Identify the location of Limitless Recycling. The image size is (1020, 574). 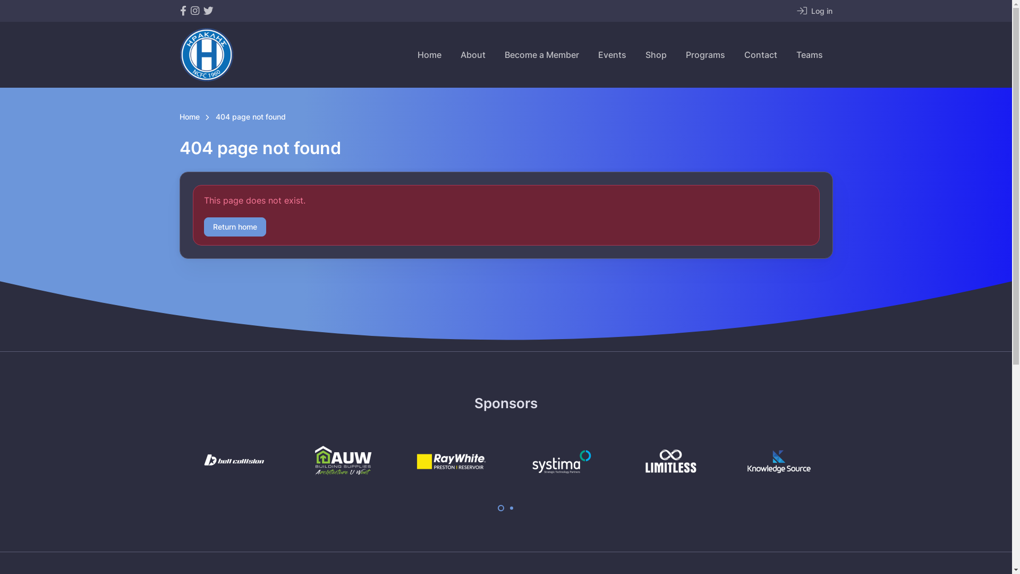
(669, 462).